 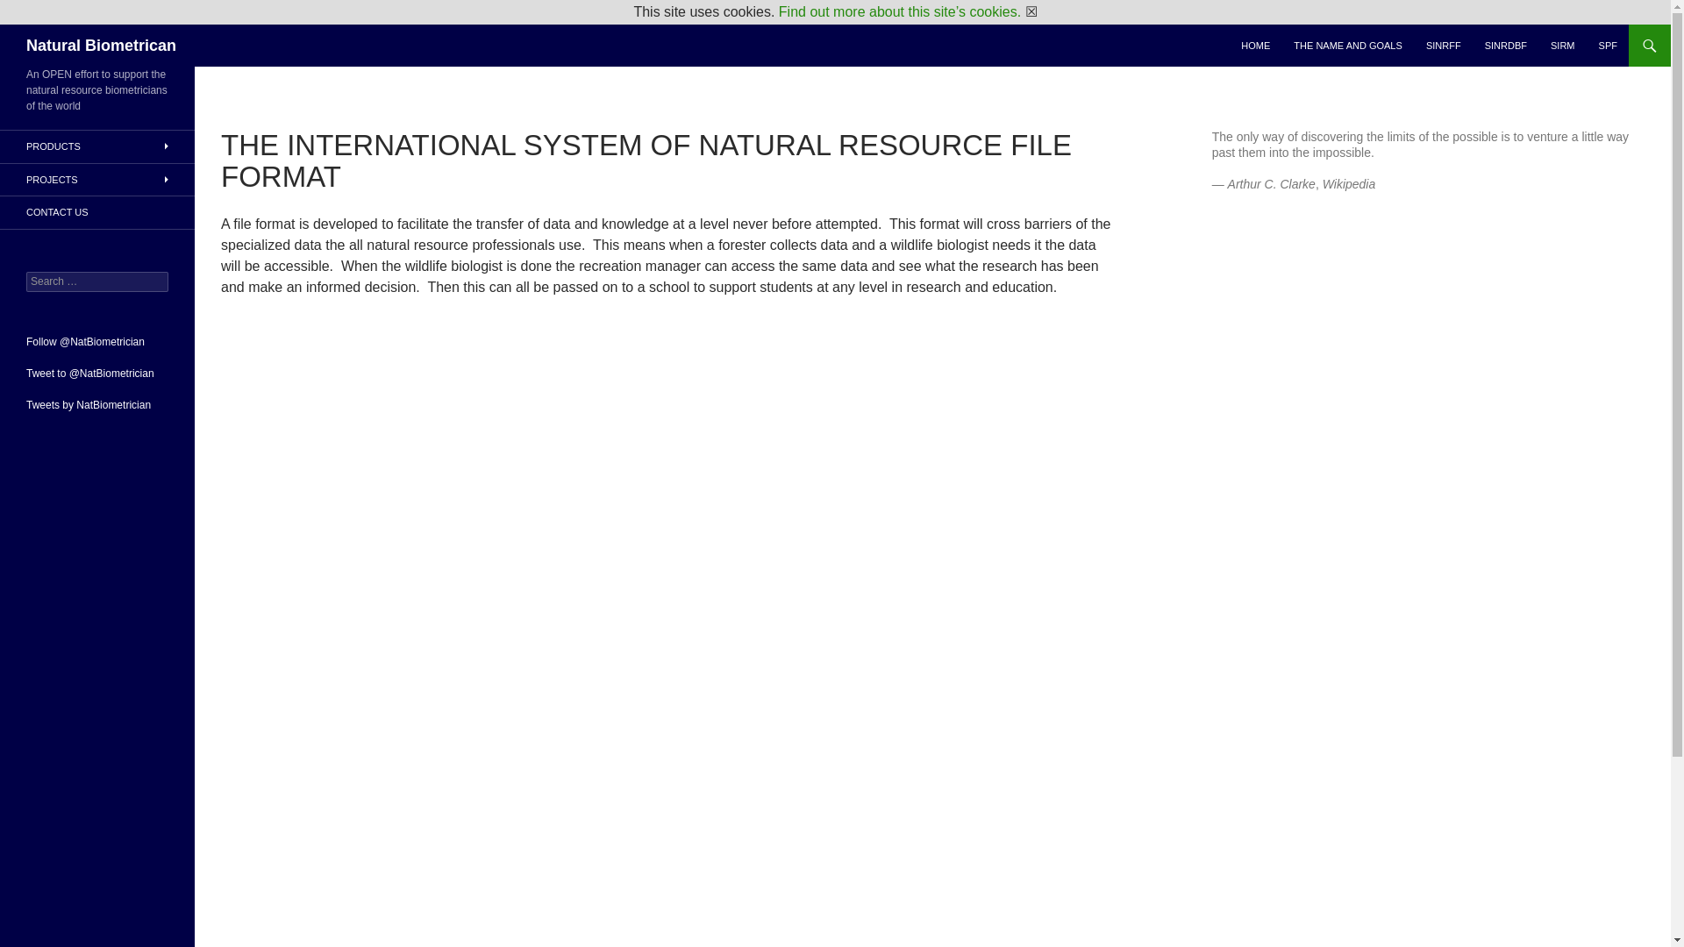 I want to click on PRODUCTS, so click(x=97, y=146).